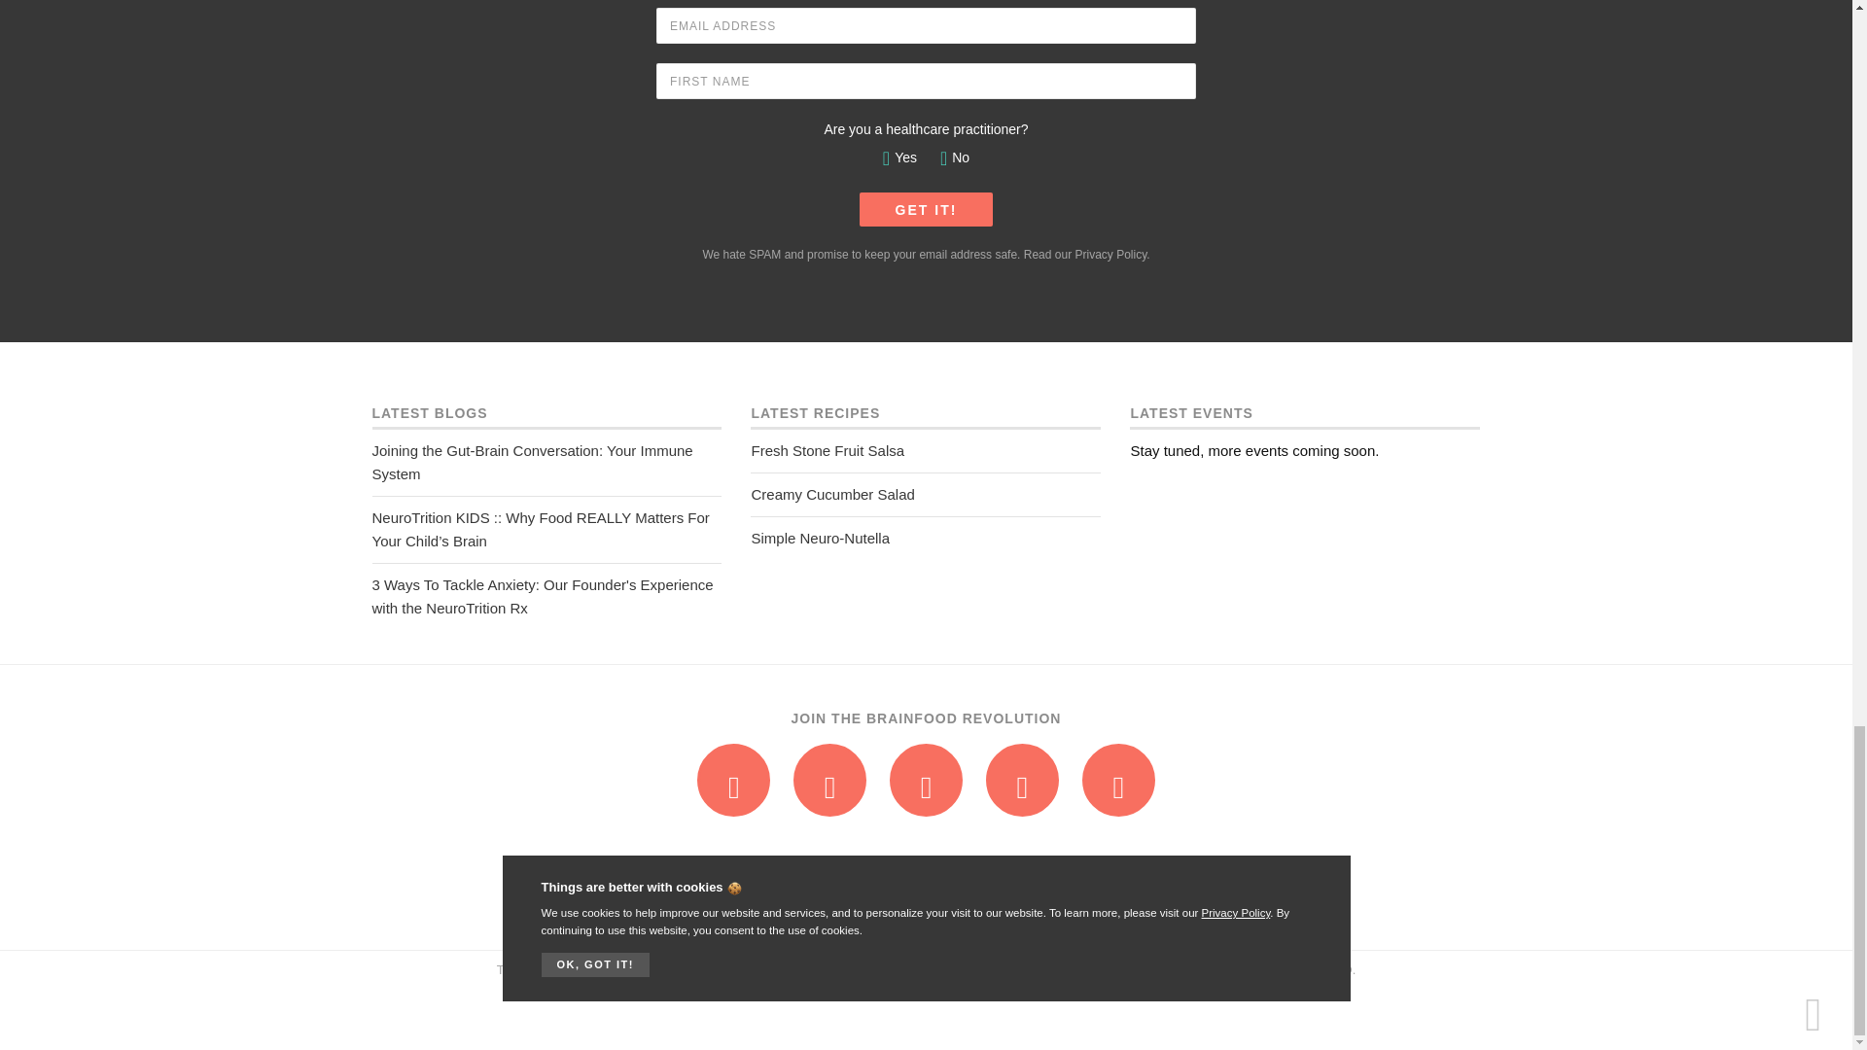 This screenshot has height=1050, width=1867. What do you see at coordinates (926, 451) in the screenshot?
I see `Fresh Stone Fruit Salsa` at bounding box center [926, 451].